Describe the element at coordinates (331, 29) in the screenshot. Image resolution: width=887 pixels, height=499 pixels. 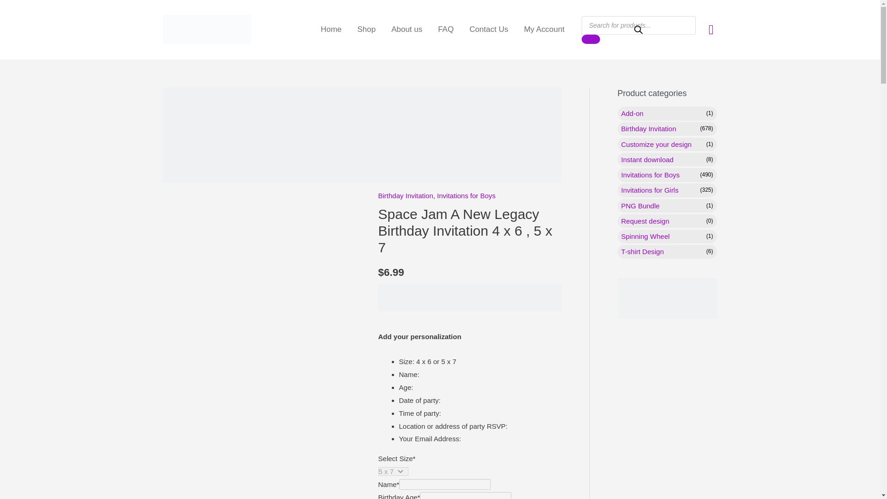
I see `Home` at that location.